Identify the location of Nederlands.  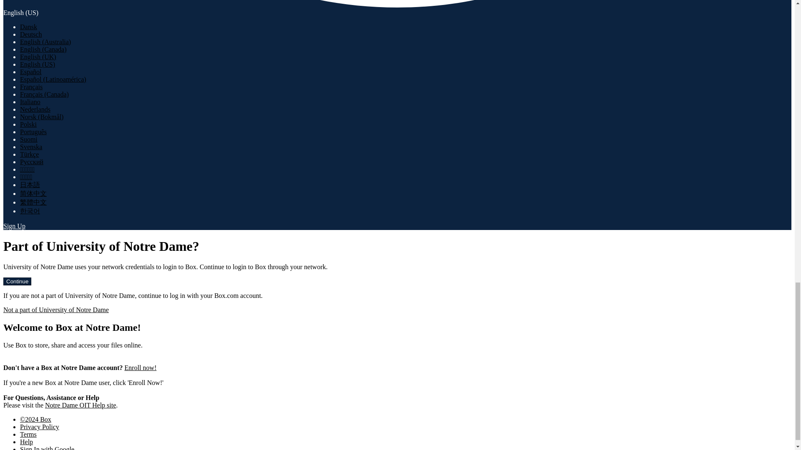
(35, 109).